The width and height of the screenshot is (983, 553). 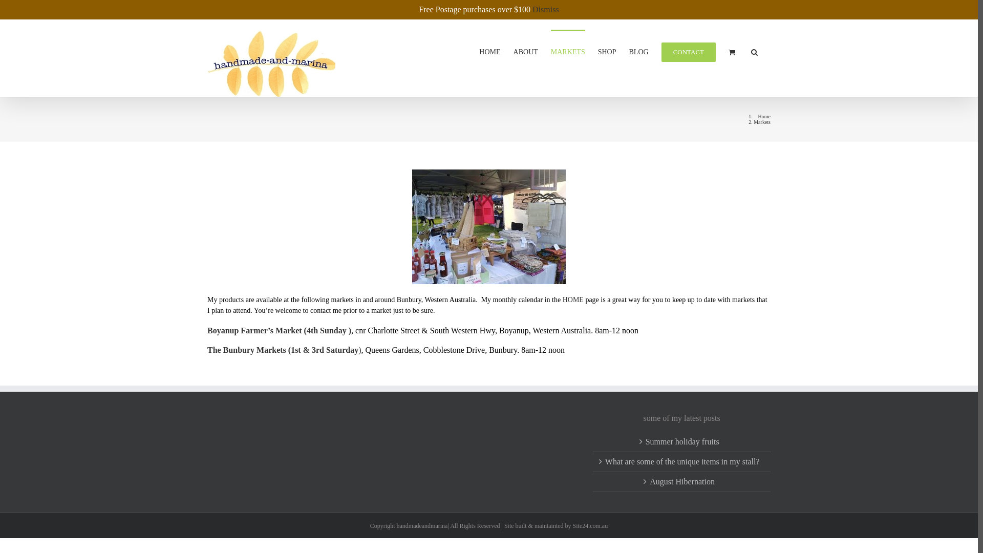 I want to click on Summer holiday fruits, so click(x=682, y=442).